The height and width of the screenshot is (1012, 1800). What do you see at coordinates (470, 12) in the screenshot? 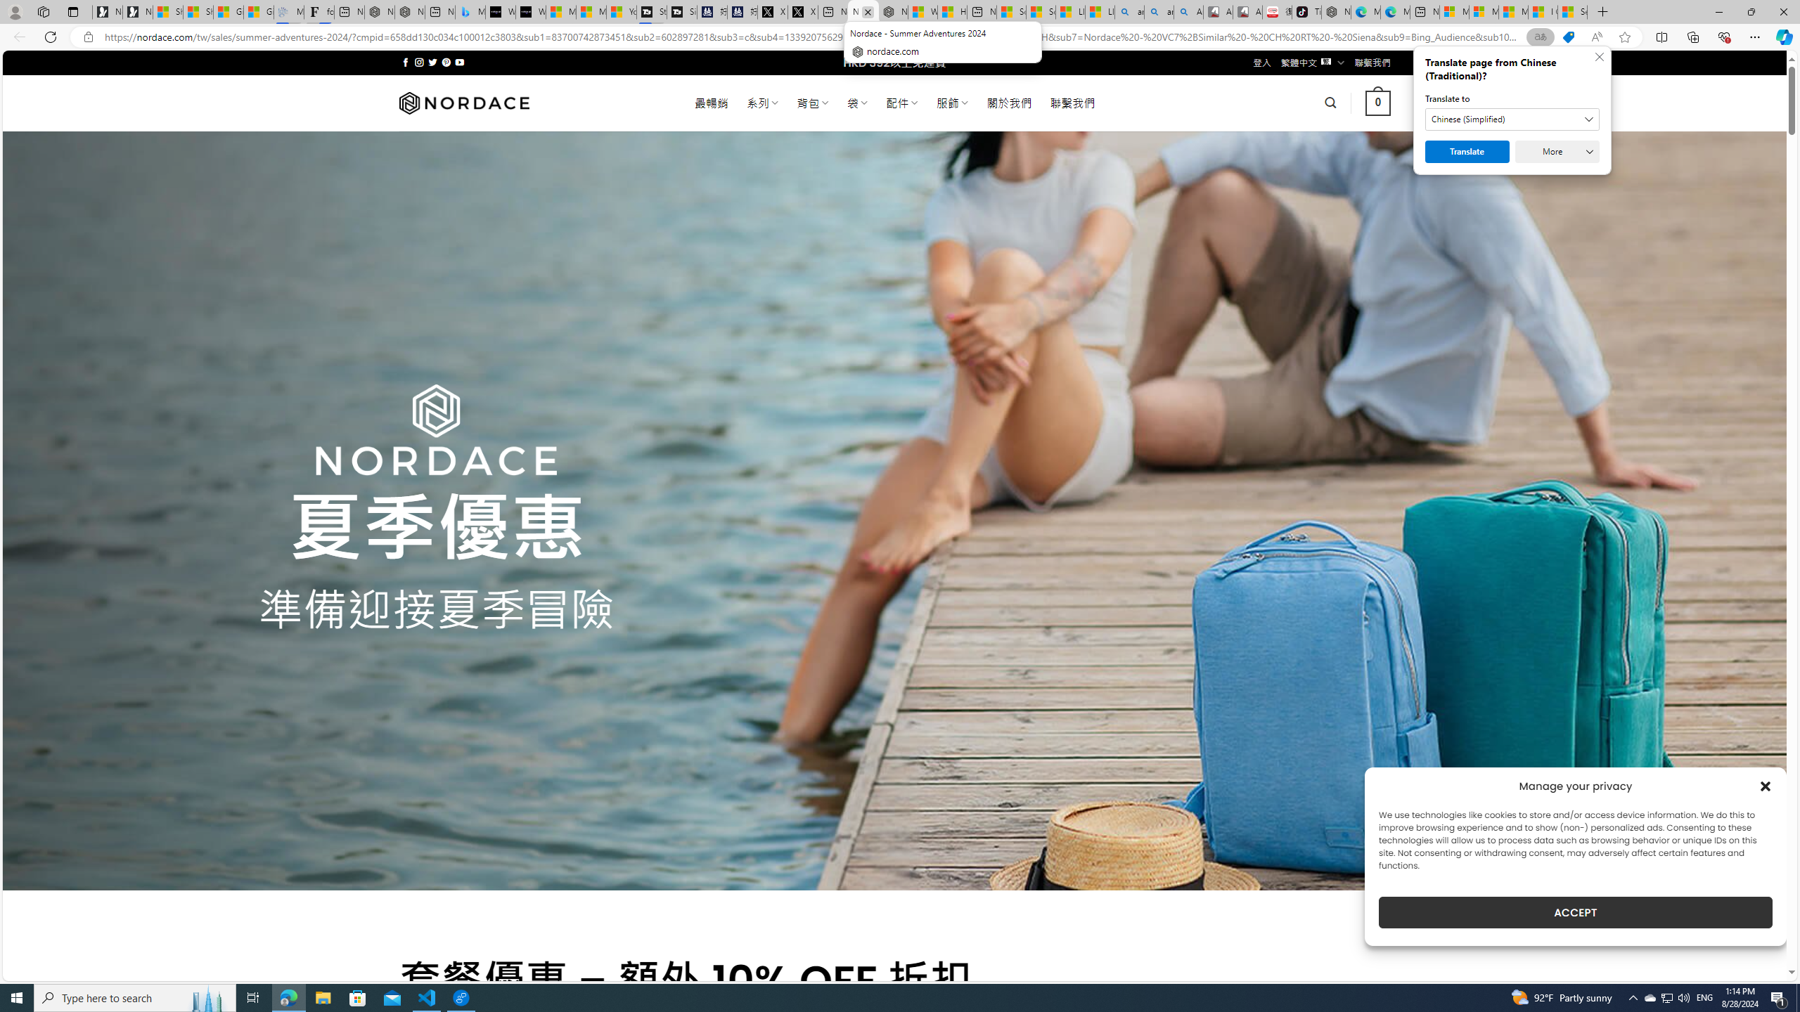
I see `Microsoft Bing Travel - Shangri-La Hotel Bangkok` at bounding box center [470, 12].